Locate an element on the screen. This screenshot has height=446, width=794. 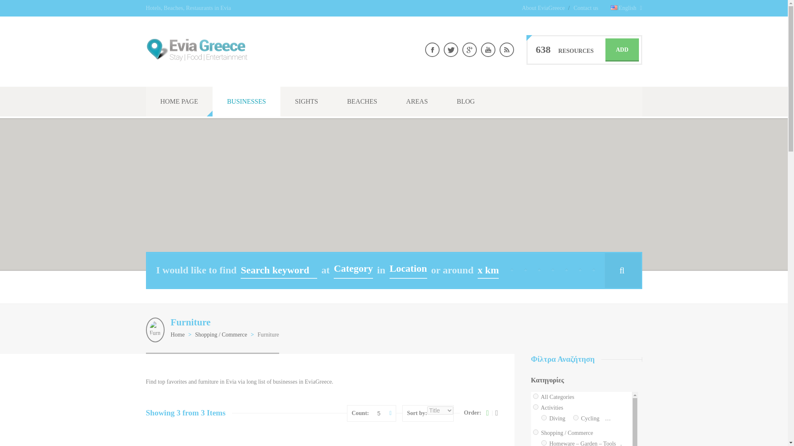
511 is located at coordinates (576, 418).